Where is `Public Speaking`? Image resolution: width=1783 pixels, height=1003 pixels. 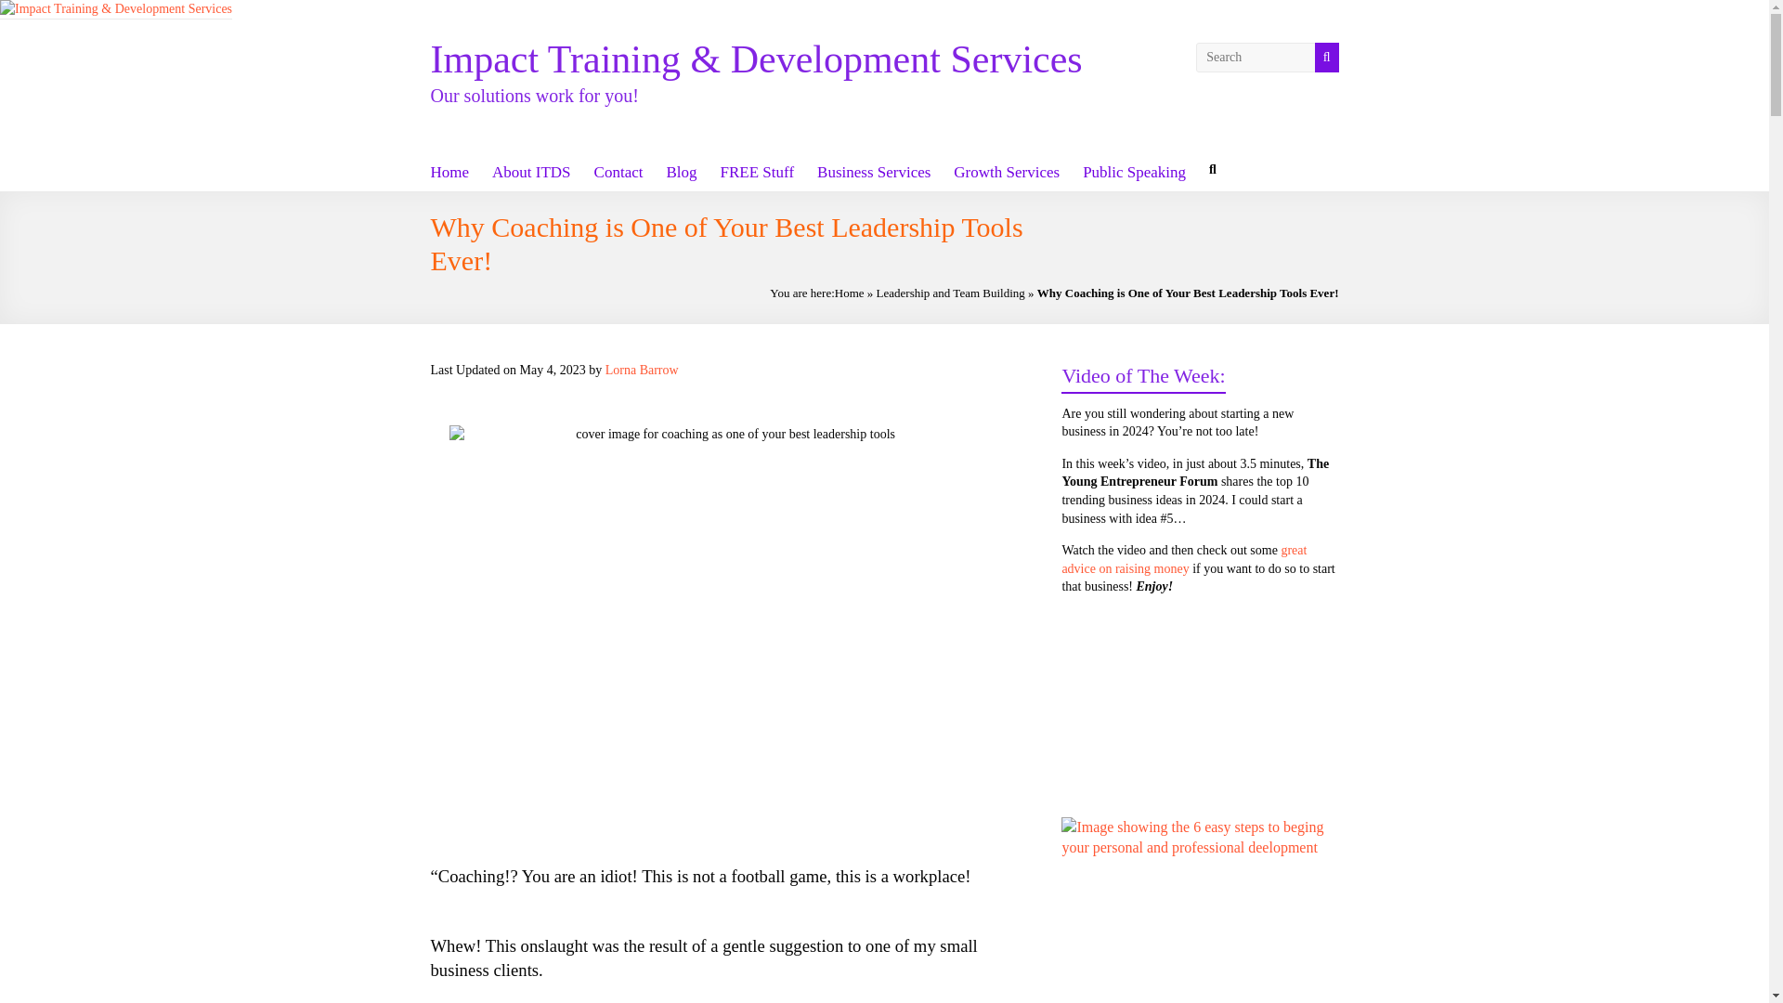 Public Speaking is located at coordinates (1133, 172).